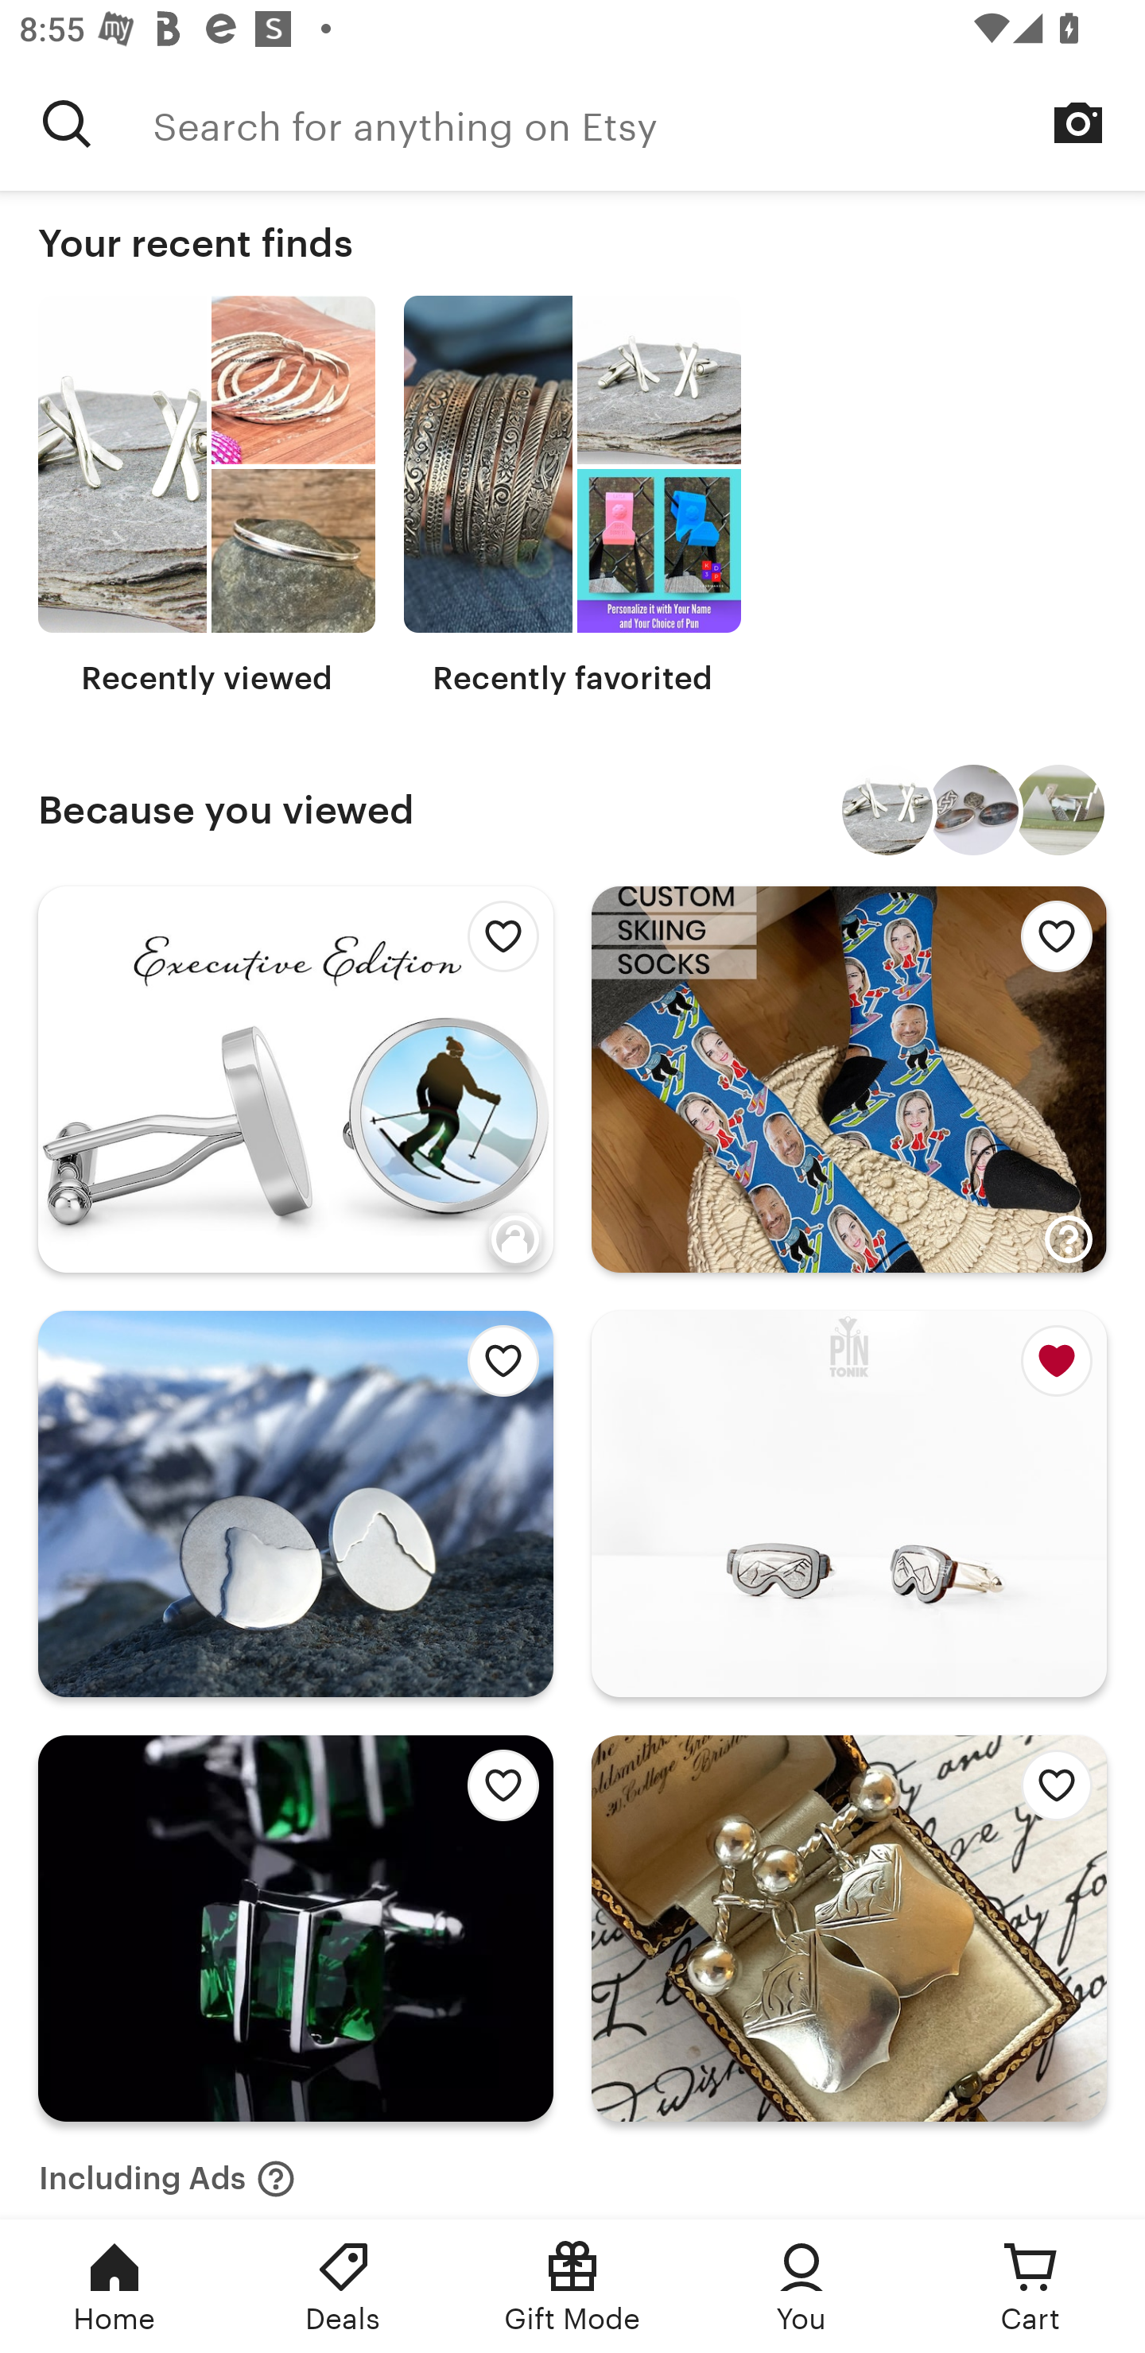 The height and width of the screenshot is (2353, 1145). Describe the element at coordinates (1030, 2286) in the screenshot. I see `Cart` at that location.